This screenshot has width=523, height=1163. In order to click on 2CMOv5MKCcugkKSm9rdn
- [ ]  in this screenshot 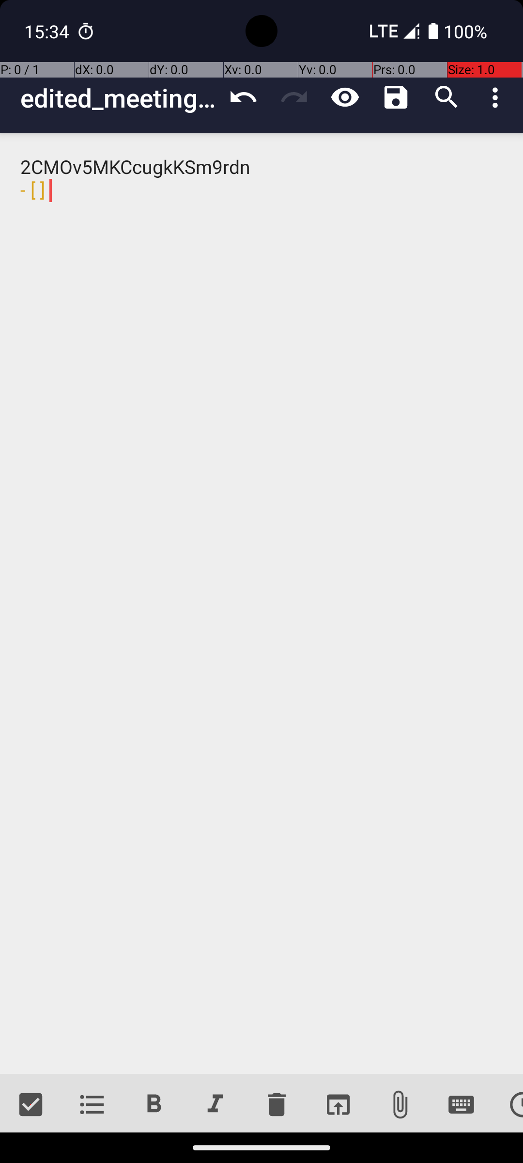, I will do `click(261, 604)`.